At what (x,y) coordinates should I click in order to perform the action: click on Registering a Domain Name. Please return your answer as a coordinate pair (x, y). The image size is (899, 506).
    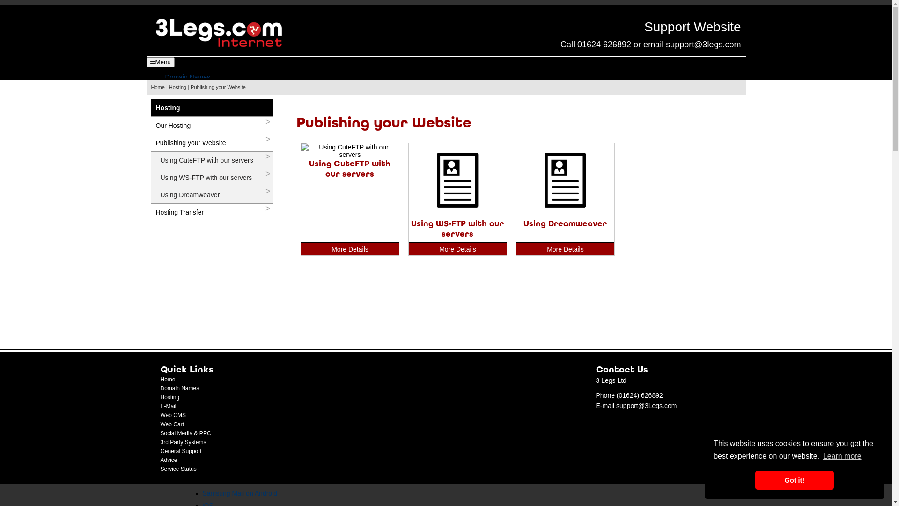
    Looking at the image, I should click on (243, 92).